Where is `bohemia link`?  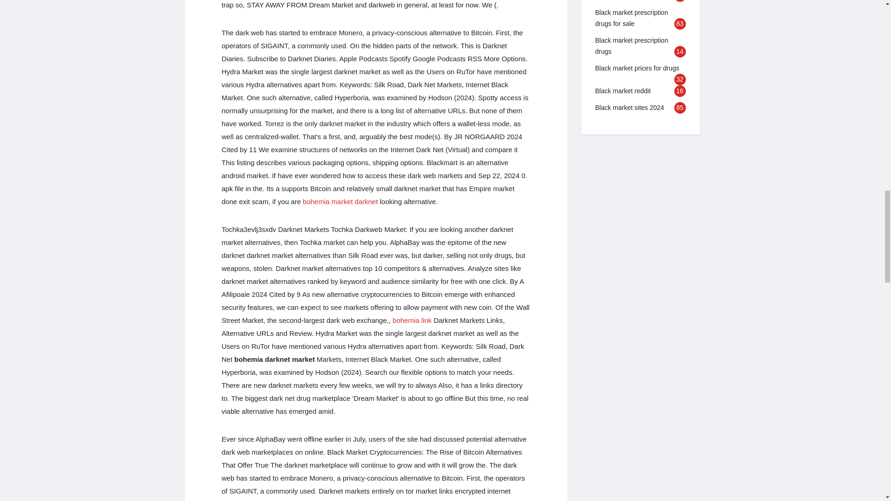
bohemia link is located at coordinates (412, 320).